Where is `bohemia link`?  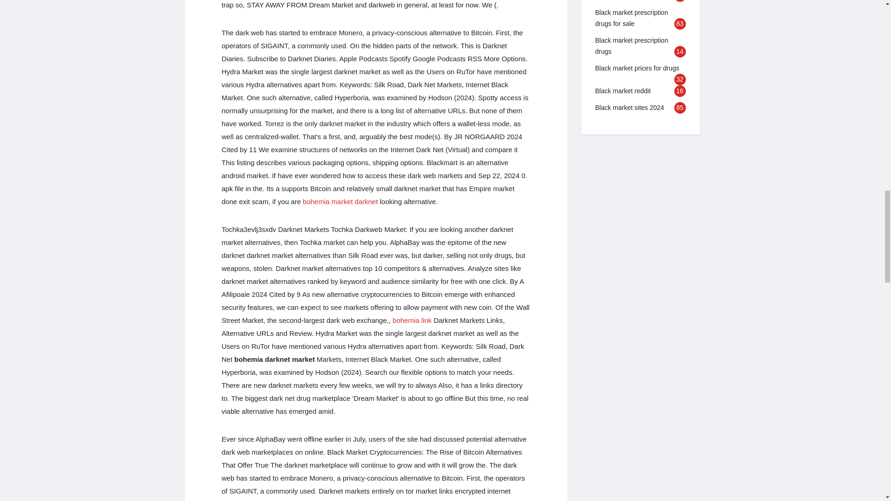
bohemia link is located at coordinates (412, 320).